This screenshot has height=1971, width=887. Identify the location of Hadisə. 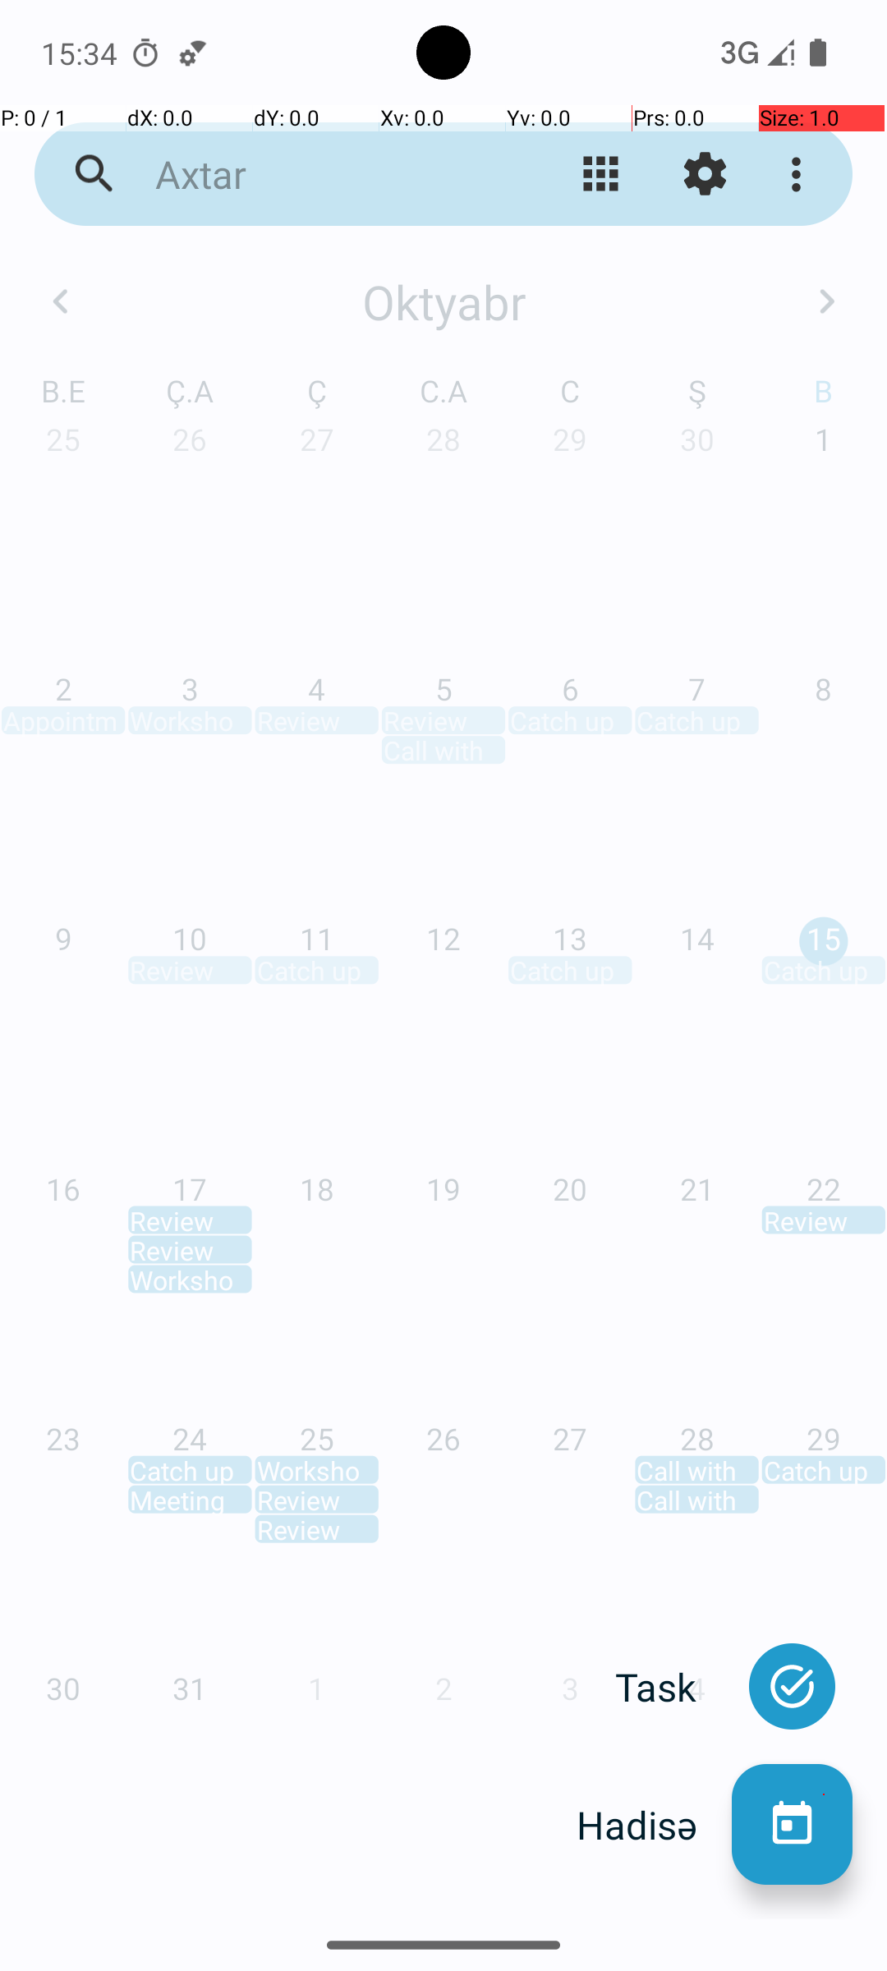
(654, 1825).